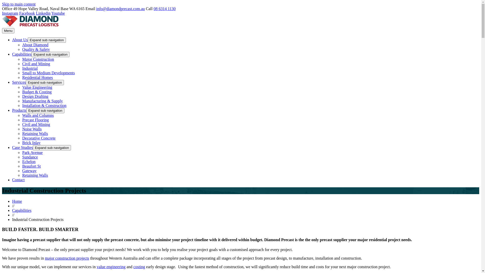  I want to click on Civil and Mining, so click(36, 64).